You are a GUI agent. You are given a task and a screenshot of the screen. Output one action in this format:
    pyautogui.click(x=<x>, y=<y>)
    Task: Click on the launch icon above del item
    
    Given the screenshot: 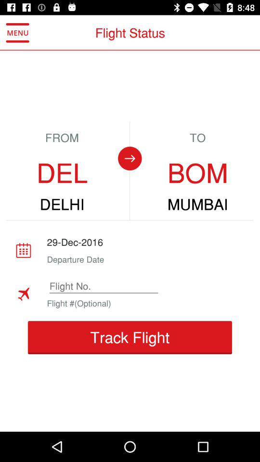 What is the action you would take?
    pyautogui.click(x=17, y=33)
    